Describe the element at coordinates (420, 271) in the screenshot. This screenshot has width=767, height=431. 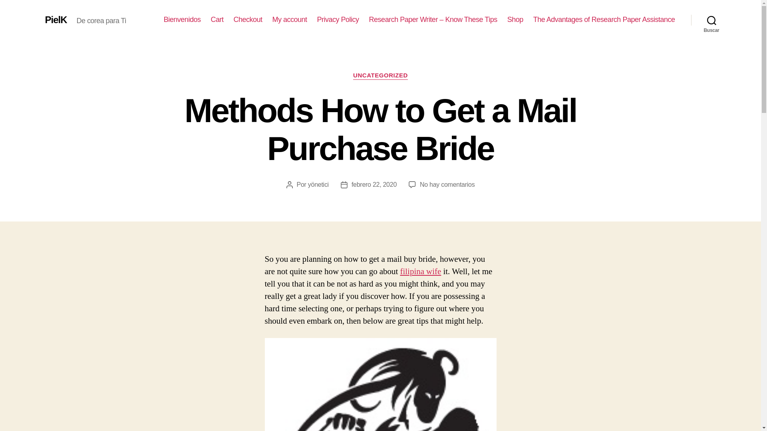
I see `filipina wife` at that location.